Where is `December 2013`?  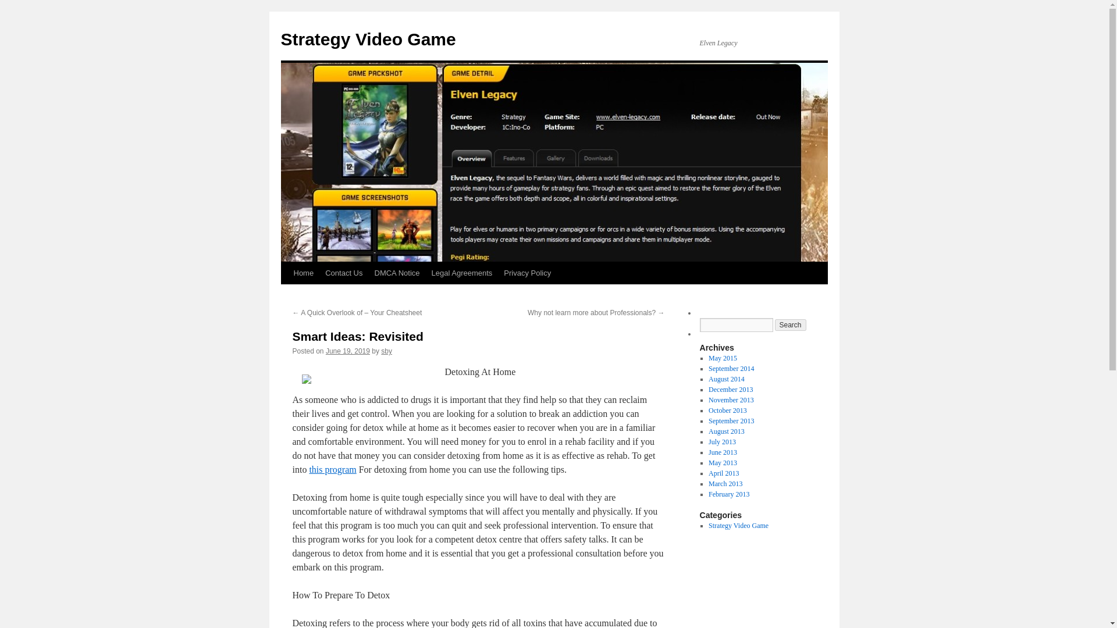
December 2013 is located at coordinates (731, 390).